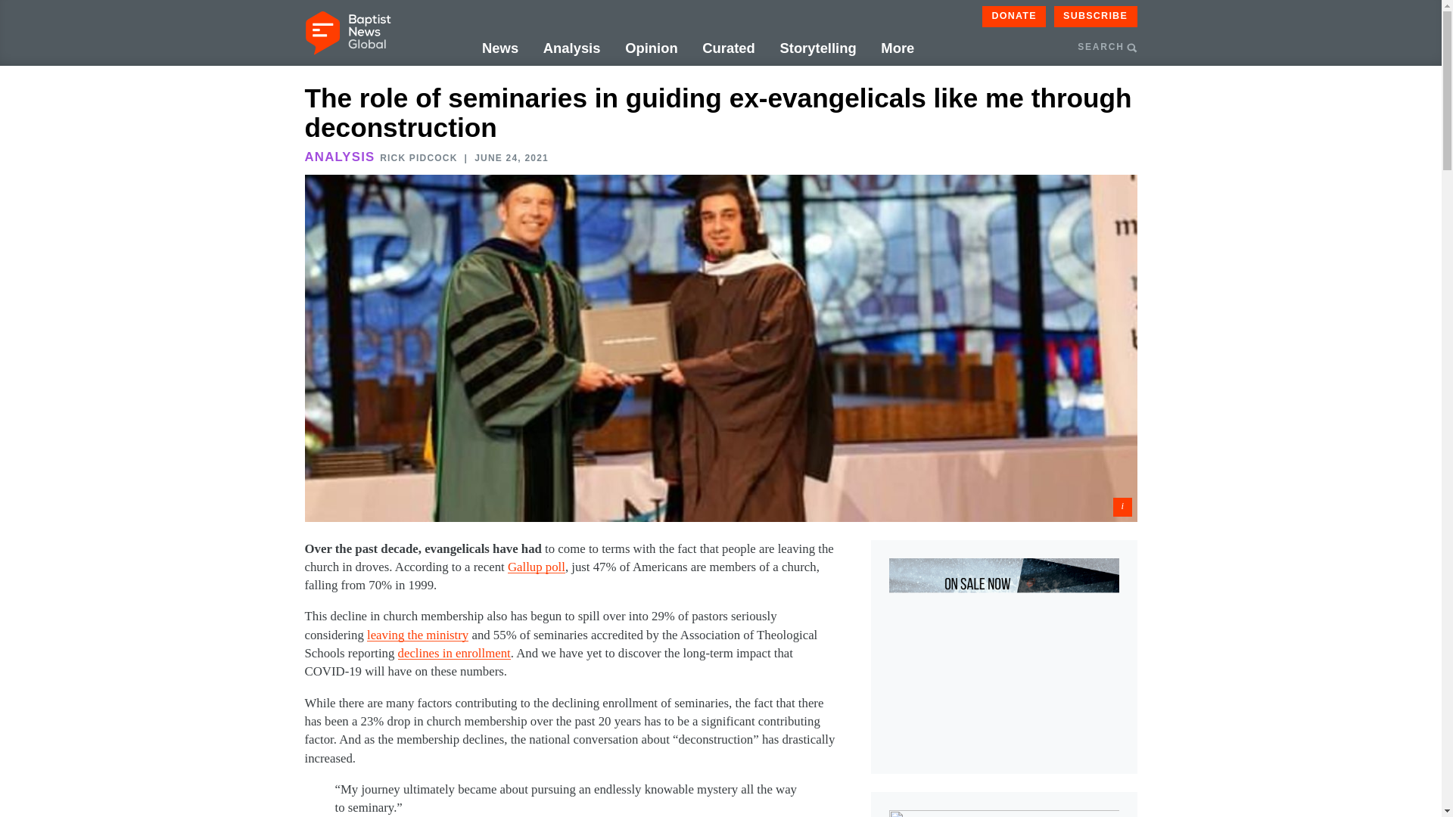  I want to click on Posts by Rick Pidcock, so click(418, 157).